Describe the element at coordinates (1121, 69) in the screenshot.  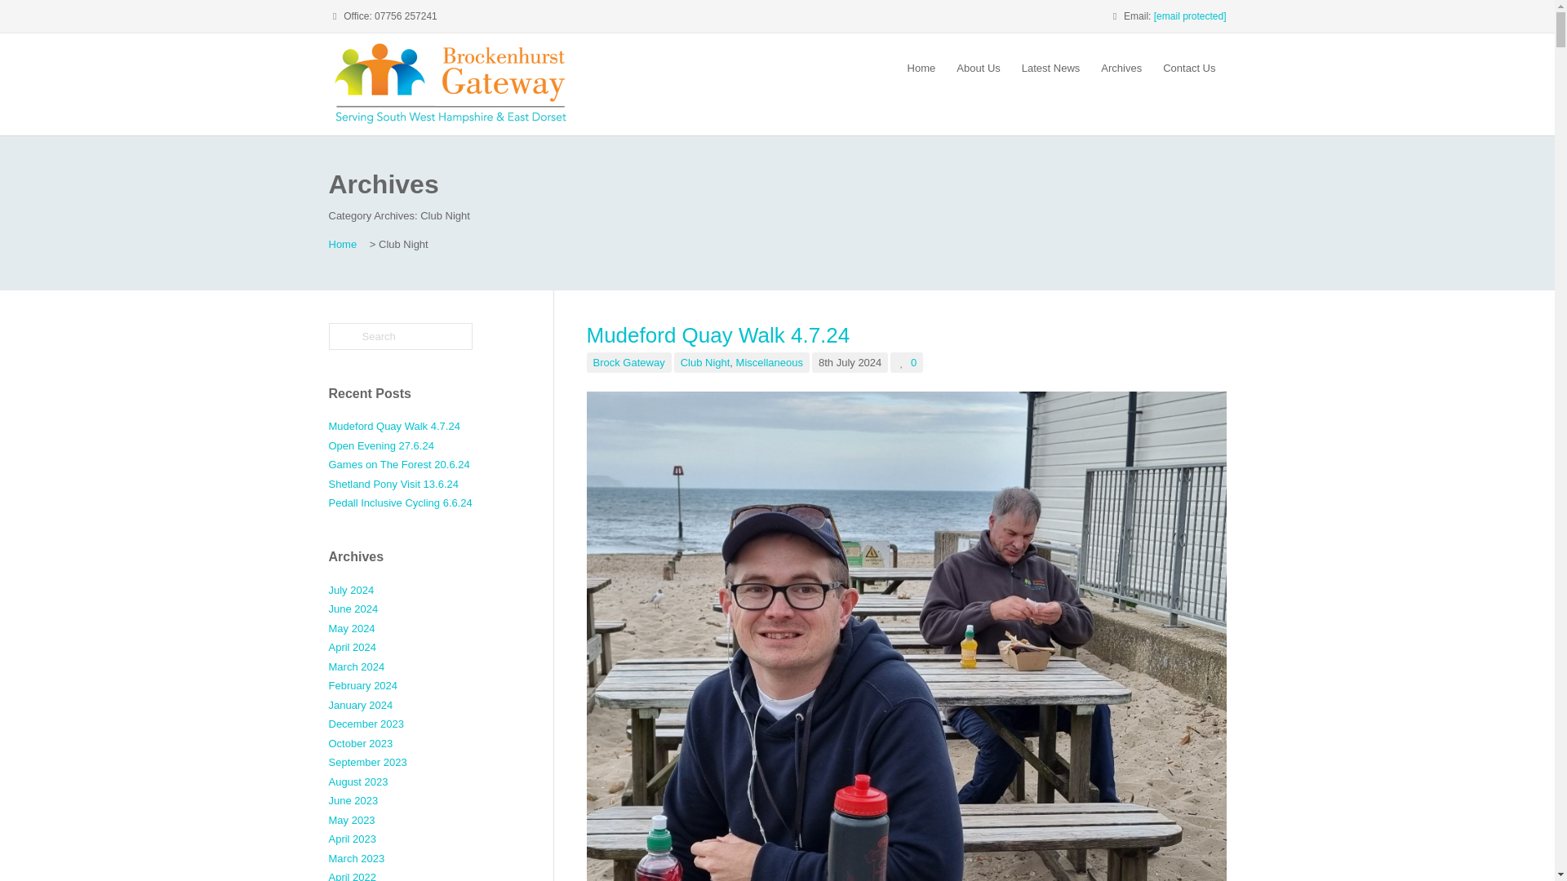
I see `Archives` at that location.